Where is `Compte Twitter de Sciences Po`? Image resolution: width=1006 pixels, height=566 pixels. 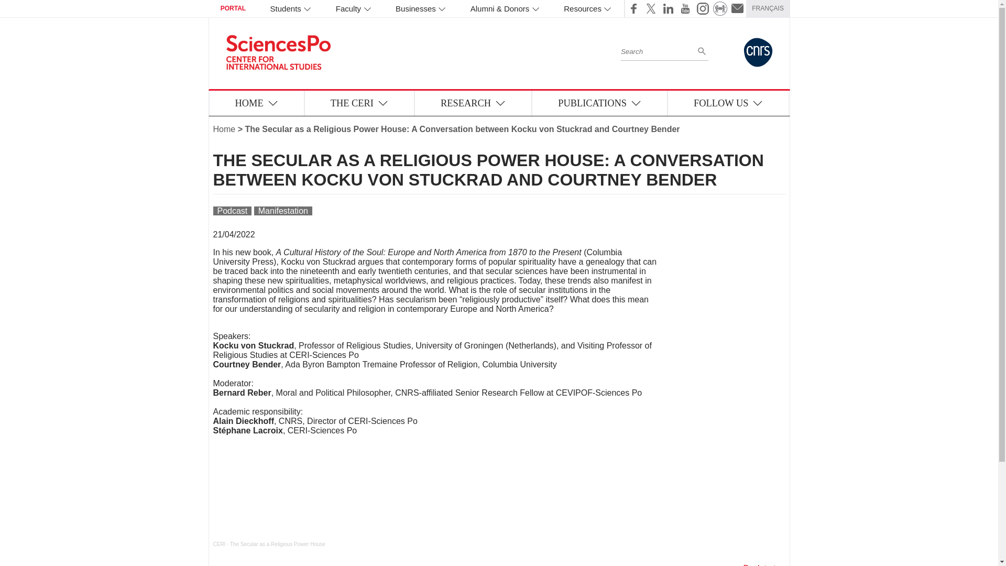
Compte Twitter de Sciences Po is located at coordinates (651, 8).